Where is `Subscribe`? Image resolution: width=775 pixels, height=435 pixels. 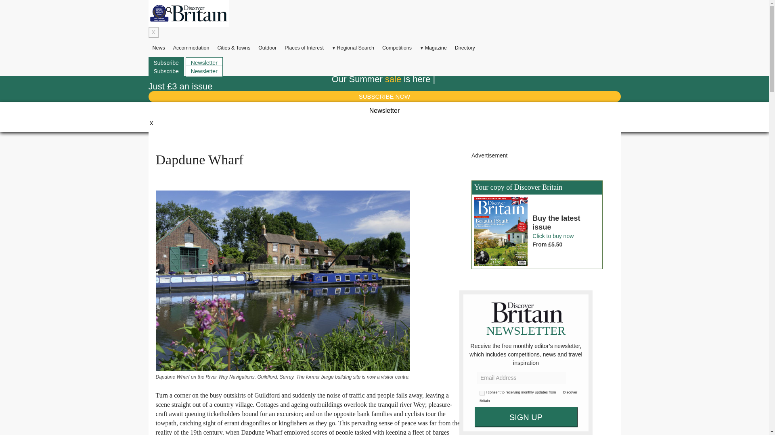 Subscribe is located at coordinates (166, 71).